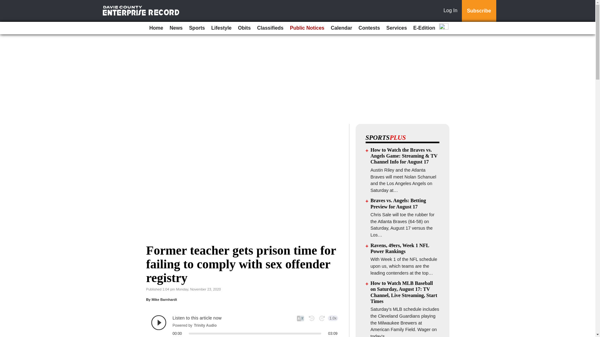 This screenshot has height=337, width=600. I want to click on Calendar, so click(341, 28).